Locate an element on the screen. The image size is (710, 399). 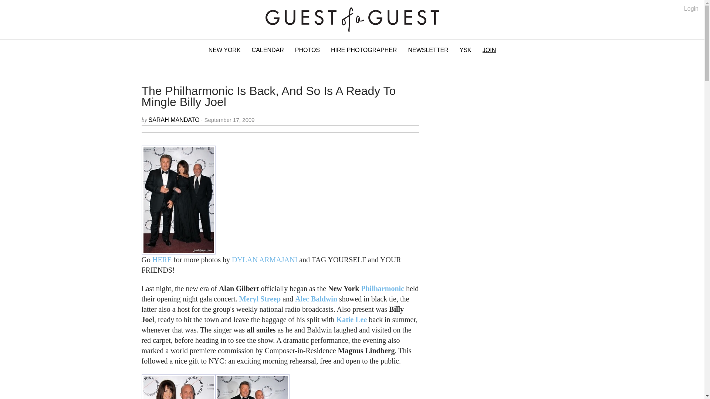
Billy Joel is located at coordinates (178, 386).